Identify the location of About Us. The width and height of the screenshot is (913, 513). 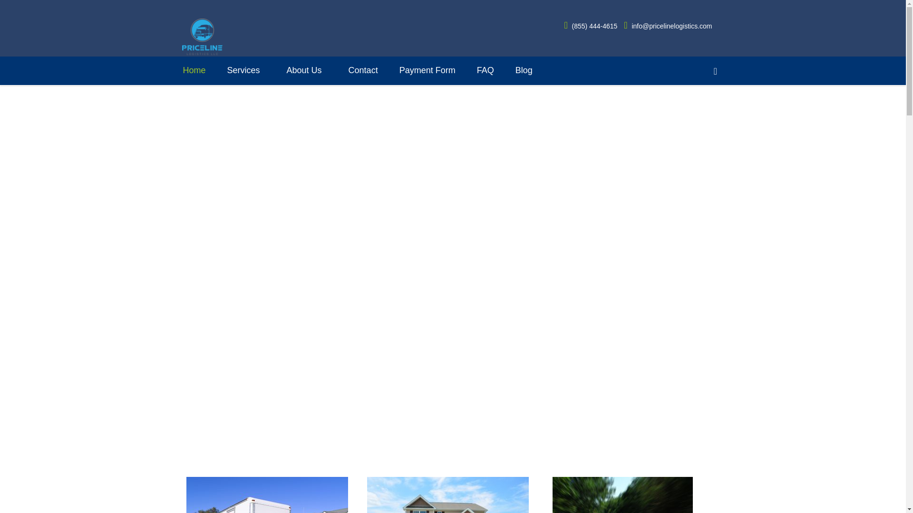
(304, 70).